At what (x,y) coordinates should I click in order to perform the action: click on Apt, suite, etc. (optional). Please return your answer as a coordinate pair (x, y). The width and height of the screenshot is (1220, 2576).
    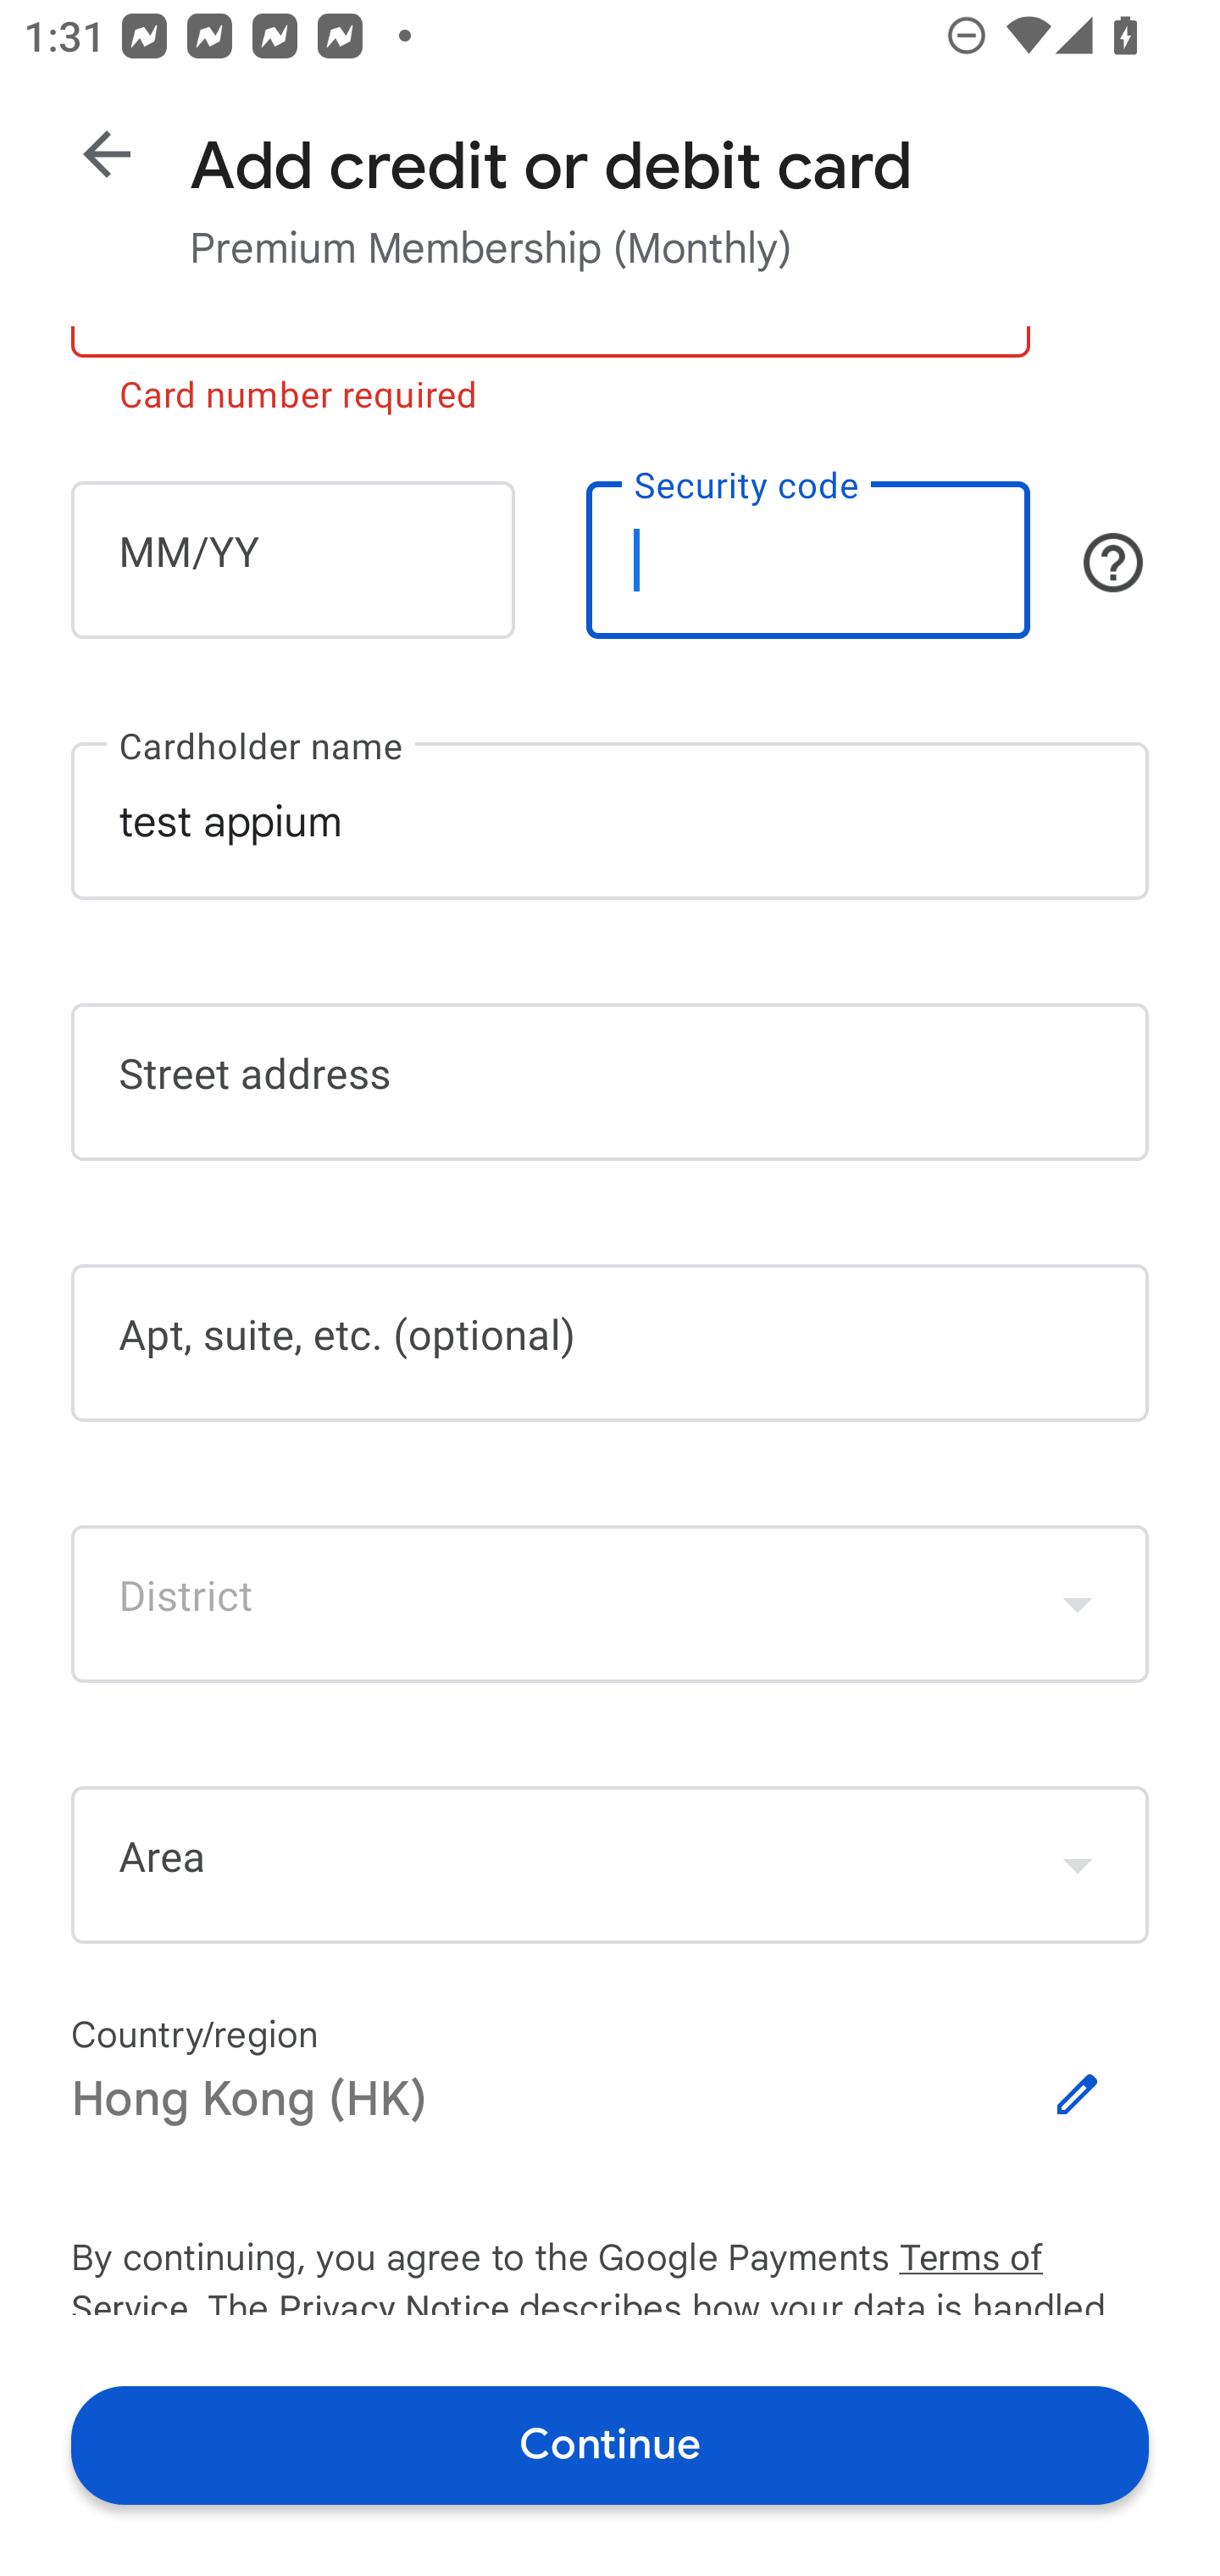
    Looking at the image, I should click on (610, 1343).